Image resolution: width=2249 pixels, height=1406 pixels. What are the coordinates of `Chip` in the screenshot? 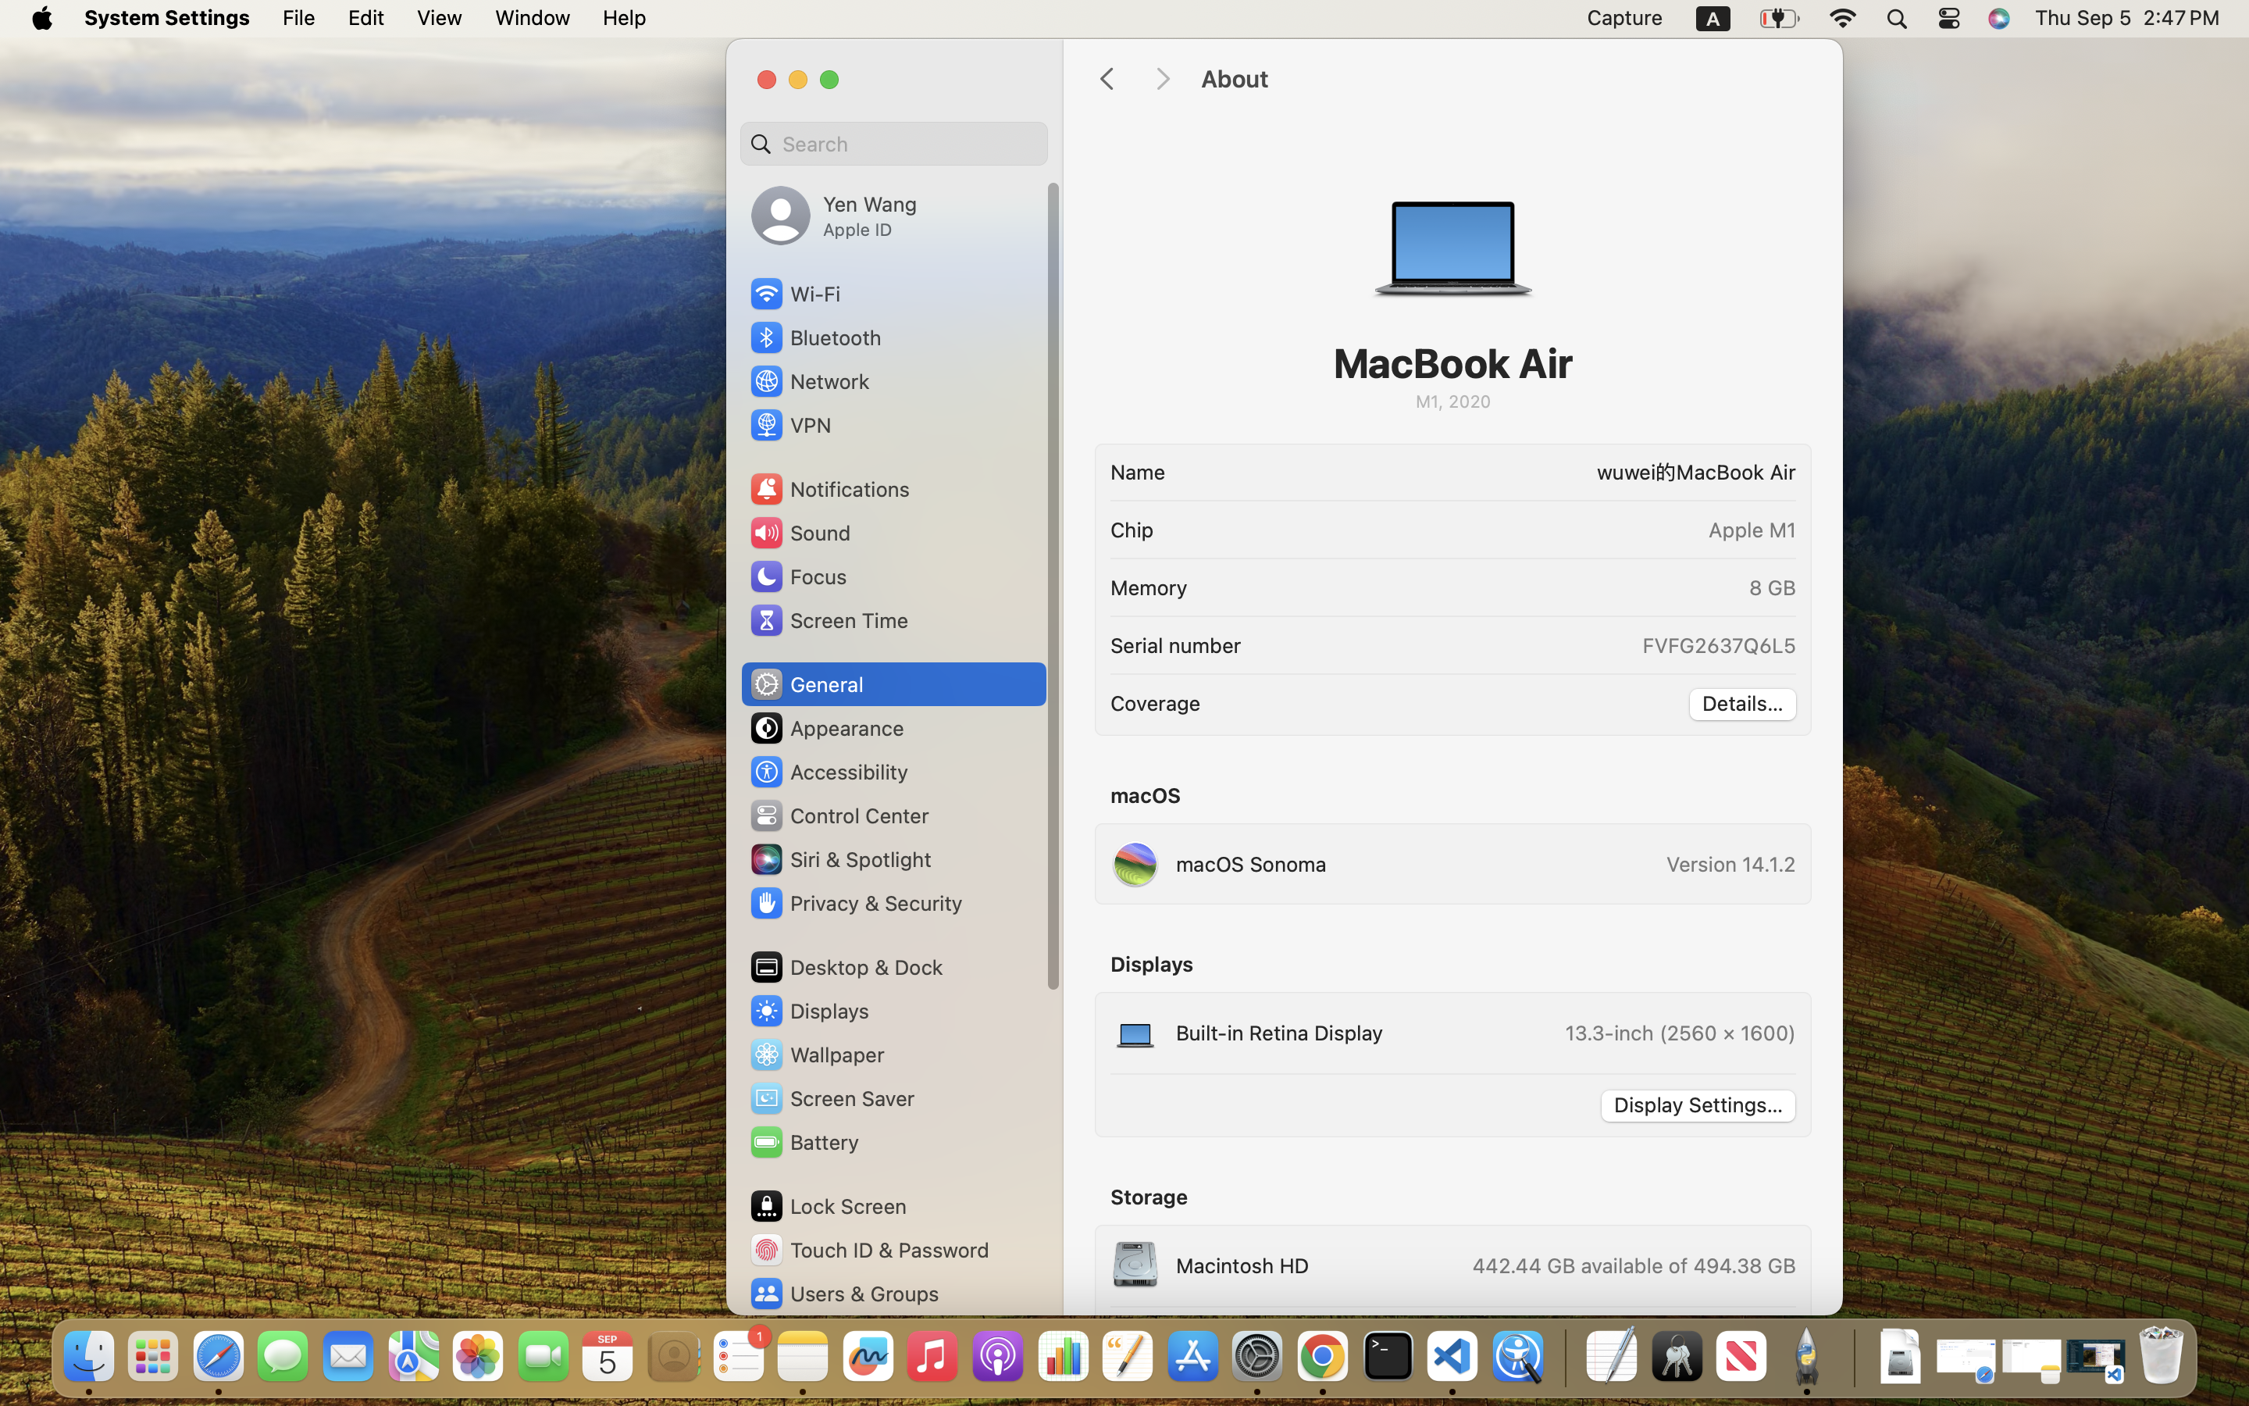 It's located at (1132, 530).